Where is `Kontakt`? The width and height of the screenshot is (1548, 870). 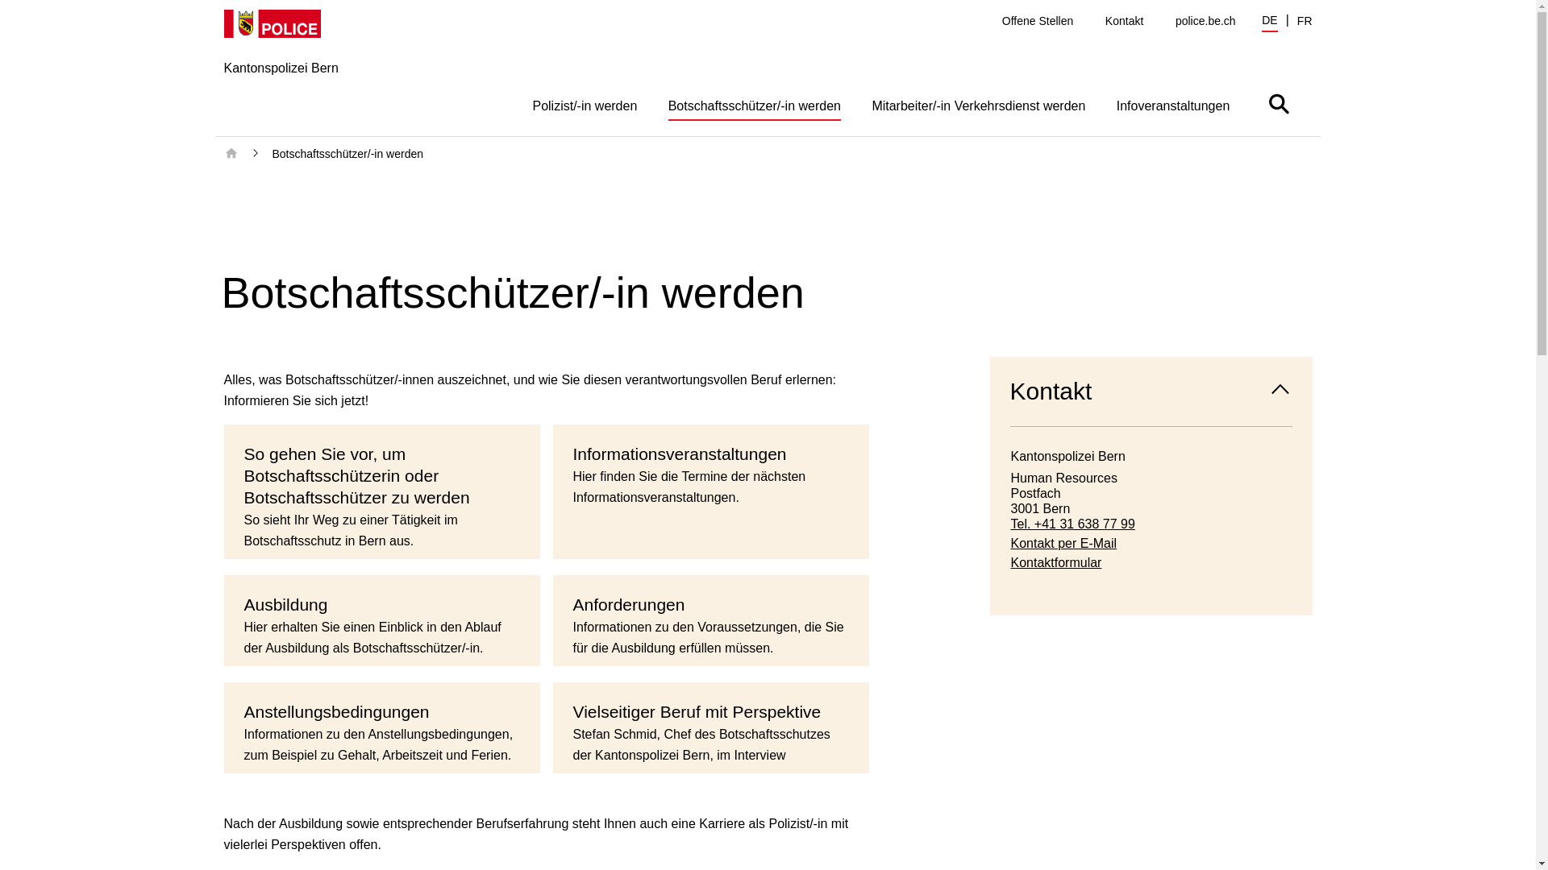 Kontakt is located at coordinates (1124, 21).